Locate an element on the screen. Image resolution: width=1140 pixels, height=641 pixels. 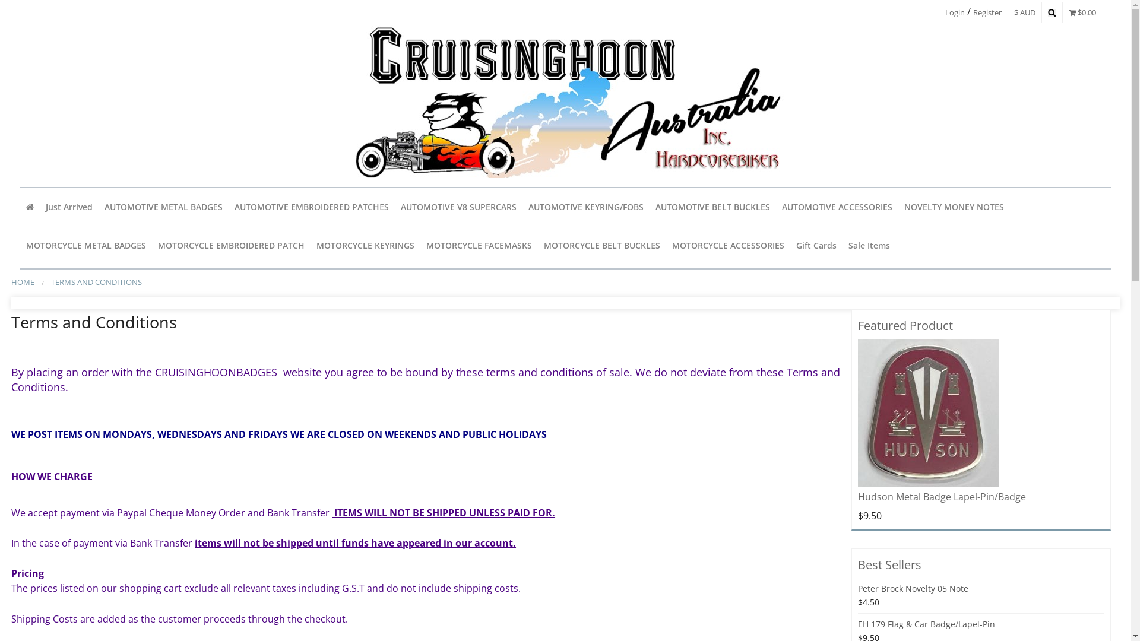
USA MUSCLE is located at coordinates (312, 240).